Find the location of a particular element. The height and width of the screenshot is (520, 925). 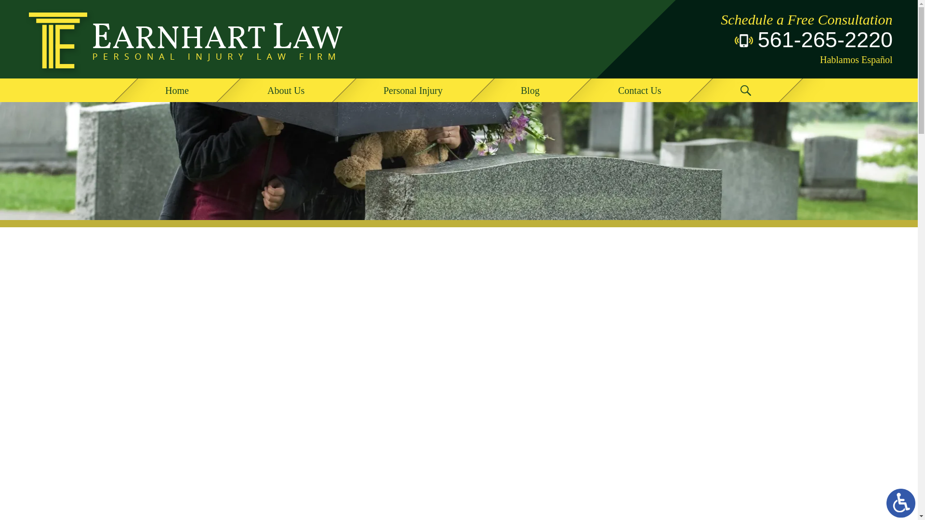

Home is located at coordinates (177, 90).